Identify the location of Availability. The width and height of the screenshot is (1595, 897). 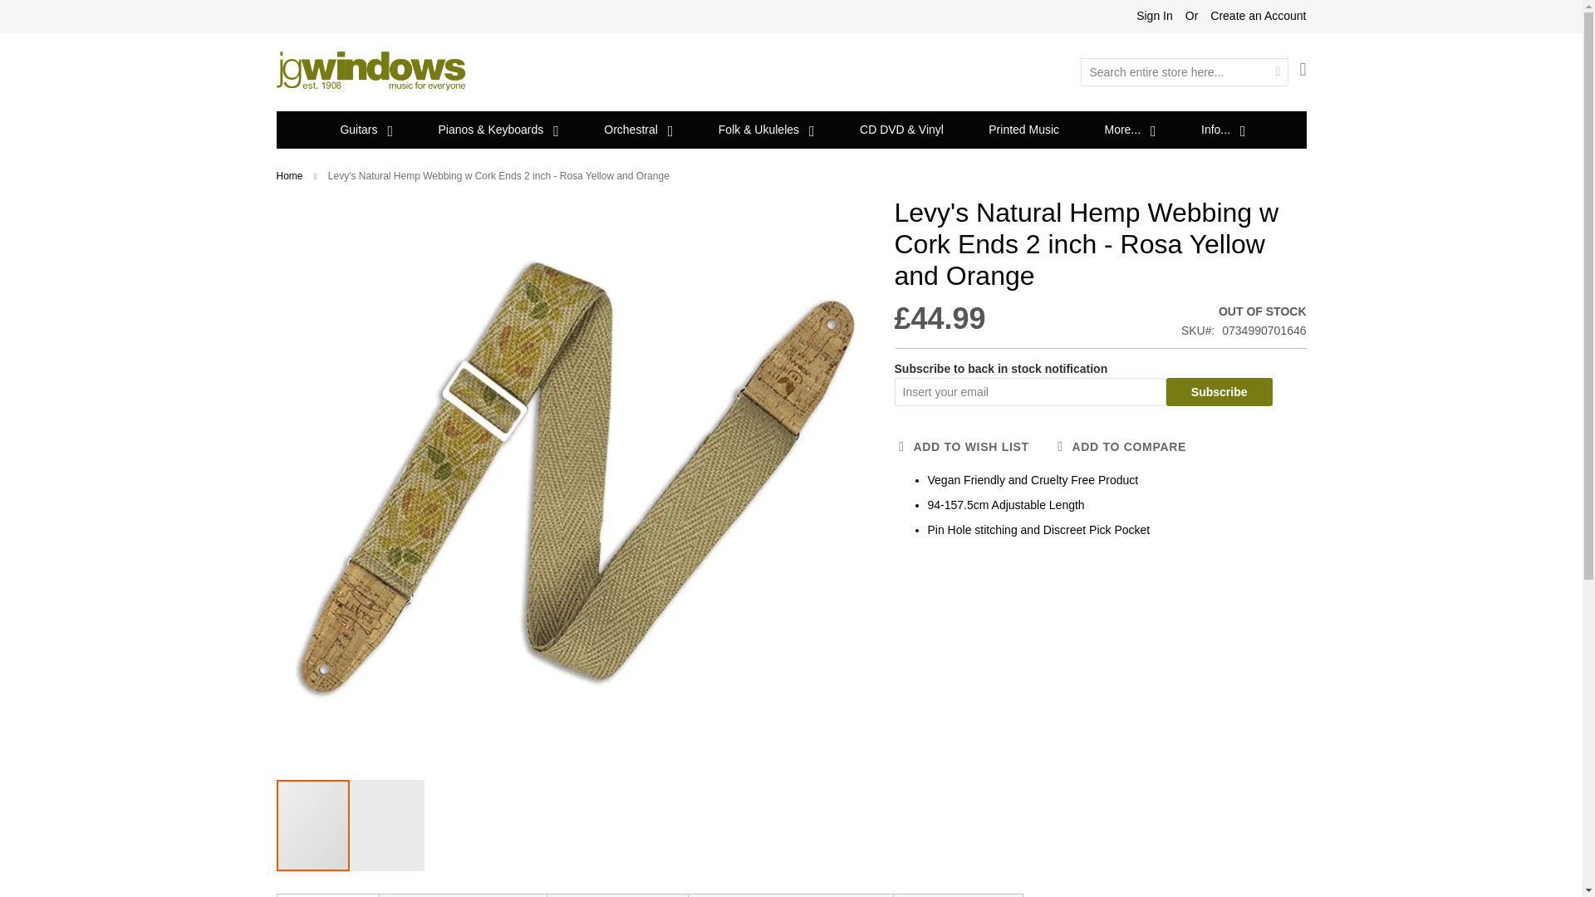
(1244, 312).